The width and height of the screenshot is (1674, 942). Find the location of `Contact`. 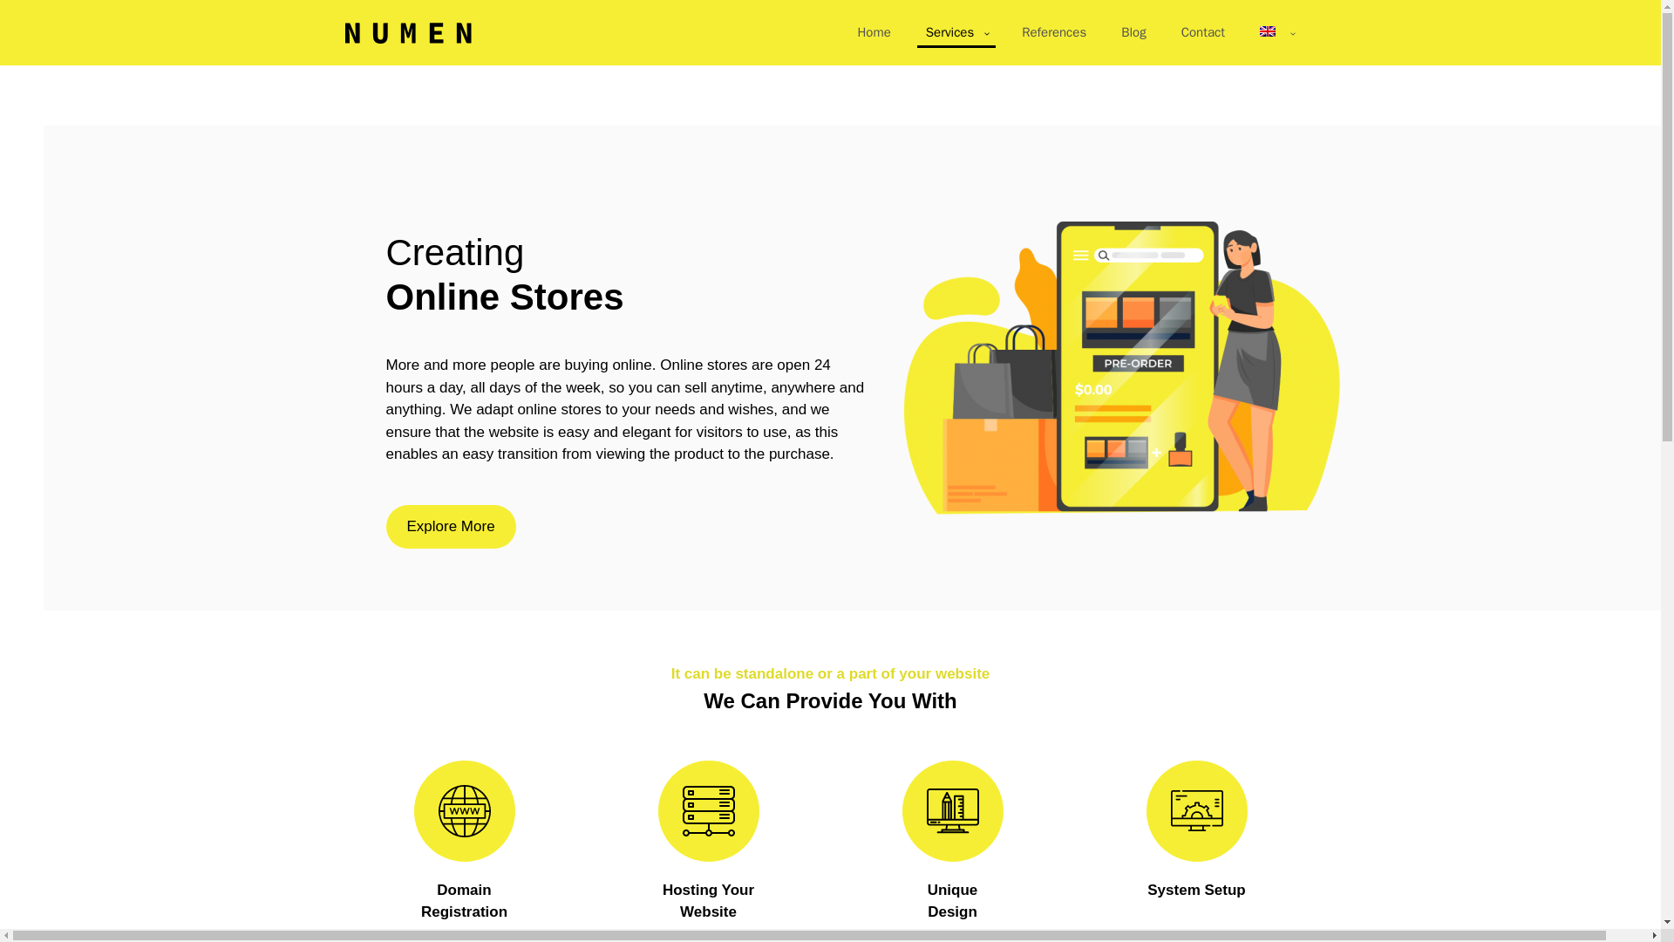

Contact is located at coordinates (1203, 33).